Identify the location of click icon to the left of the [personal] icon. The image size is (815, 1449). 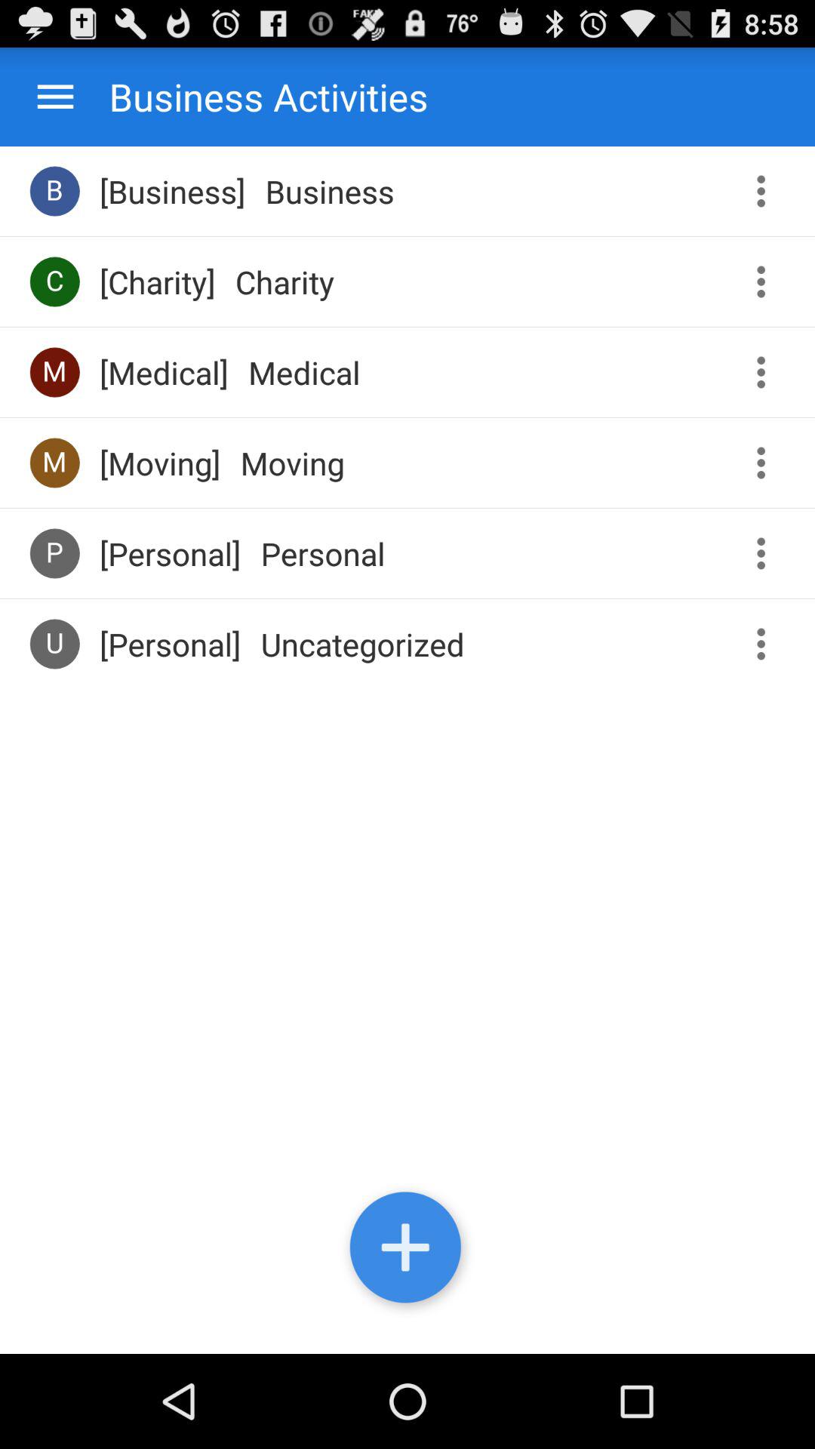
(54, 552).